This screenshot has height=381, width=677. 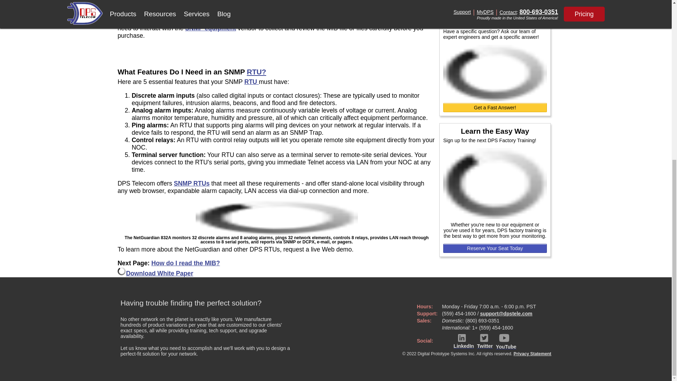 I want to click on LinkedIn, so click(x=464, y=341).